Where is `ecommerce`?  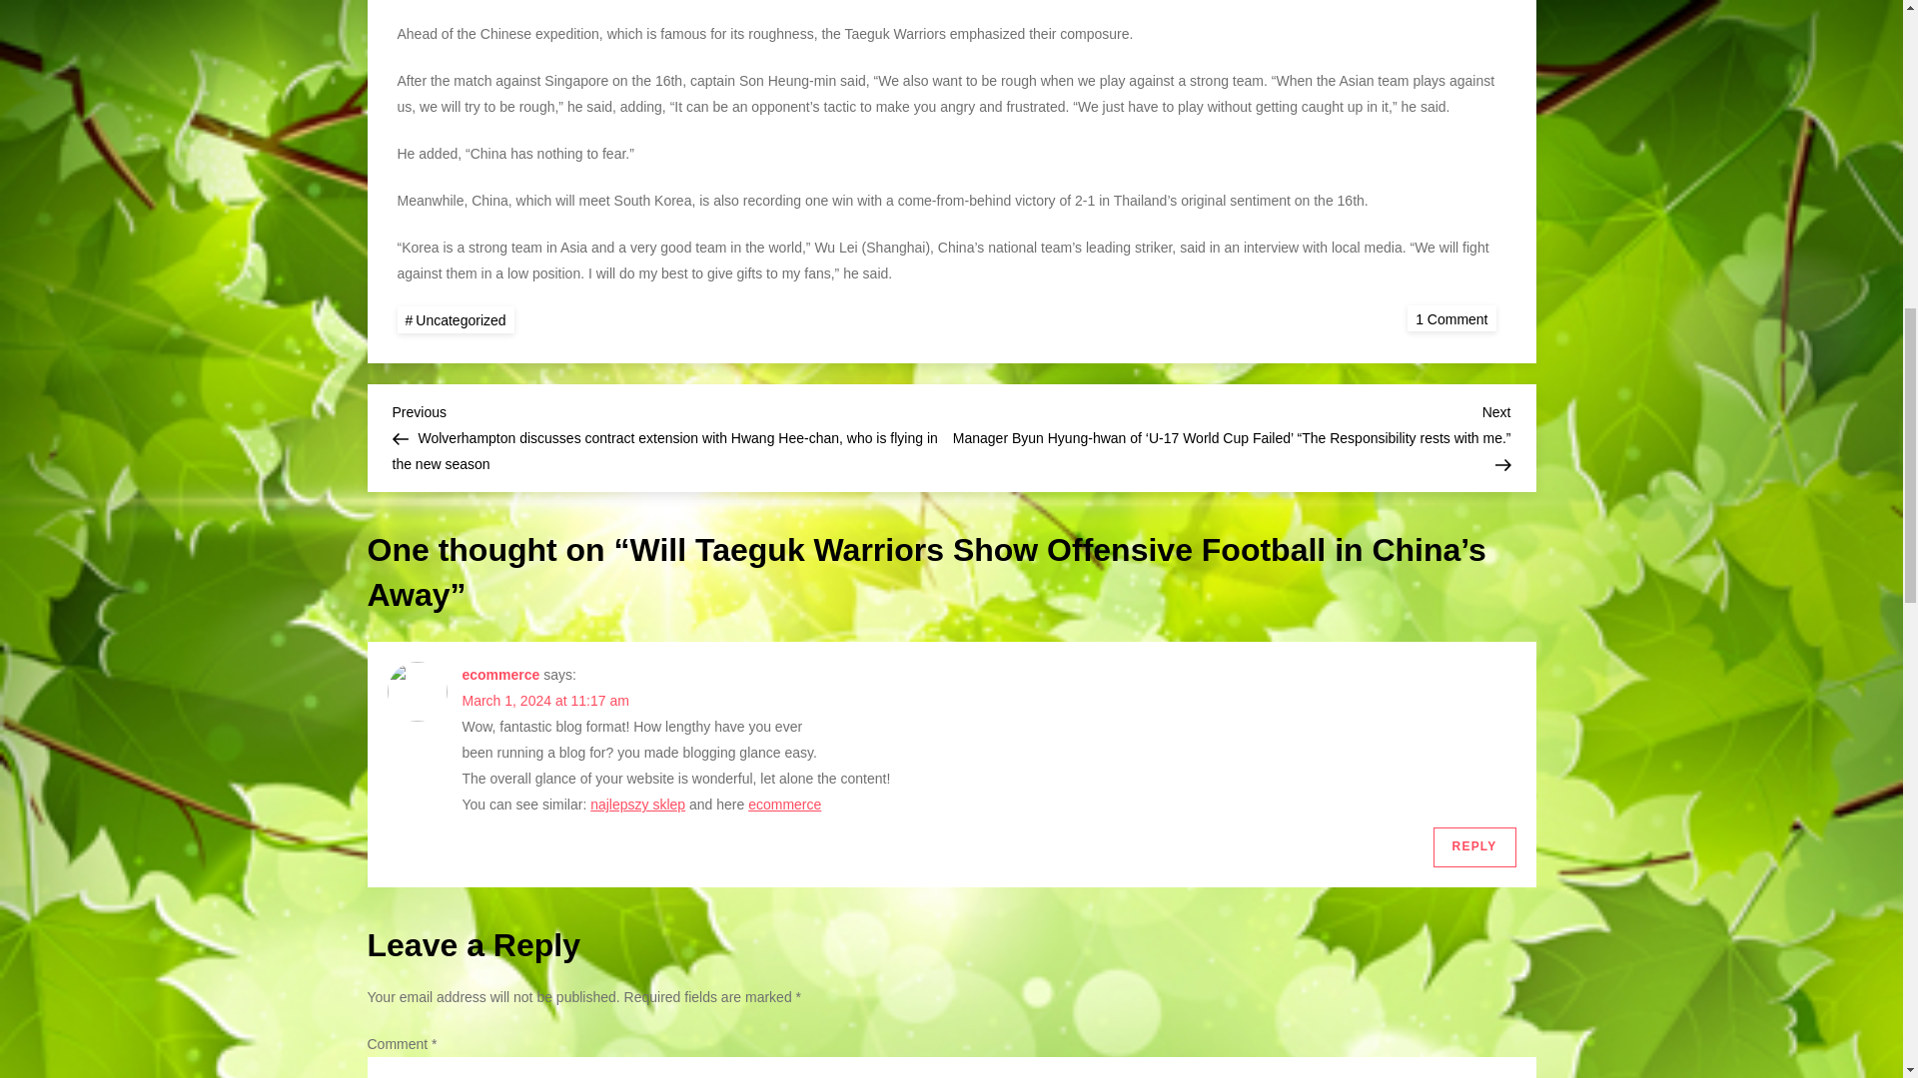 ecommerce is located at coordinates (499, 675).